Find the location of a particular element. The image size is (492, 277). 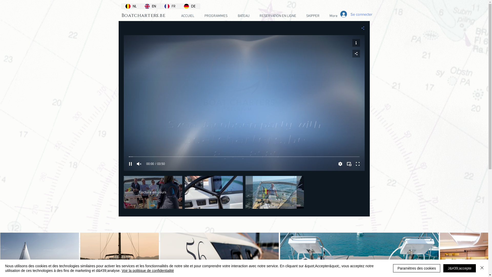

PROGRAMMES is located at coordinates (216, 16).